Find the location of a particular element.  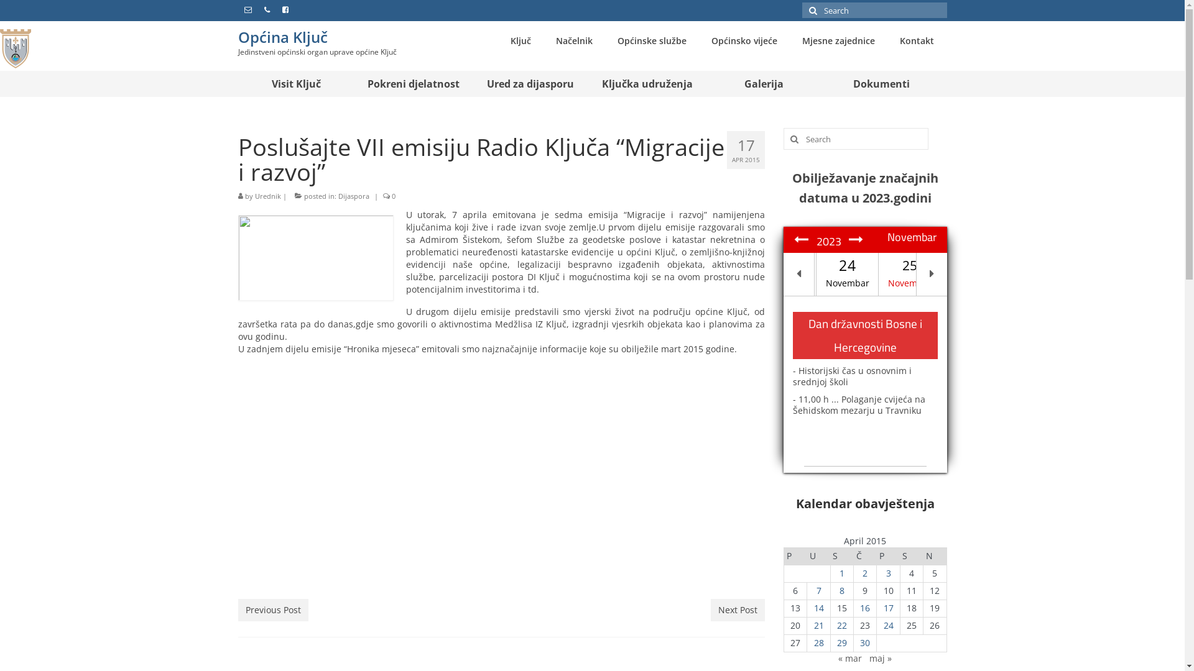

28 is located at coordinates (819, 642).